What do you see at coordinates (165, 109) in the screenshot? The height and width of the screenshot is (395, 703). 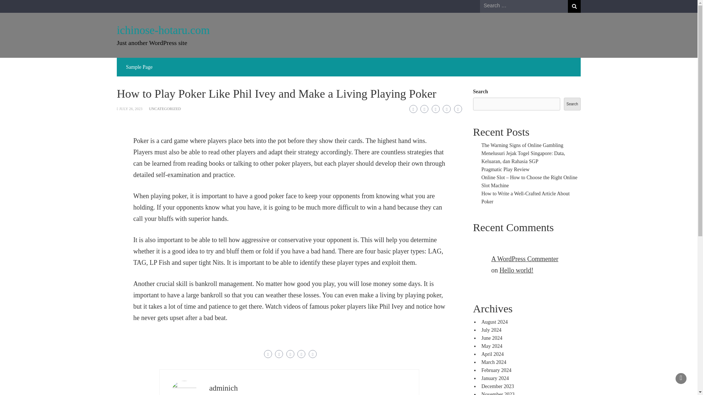 I see `UNCATEGORIZED` at bounding box center [165, 109].